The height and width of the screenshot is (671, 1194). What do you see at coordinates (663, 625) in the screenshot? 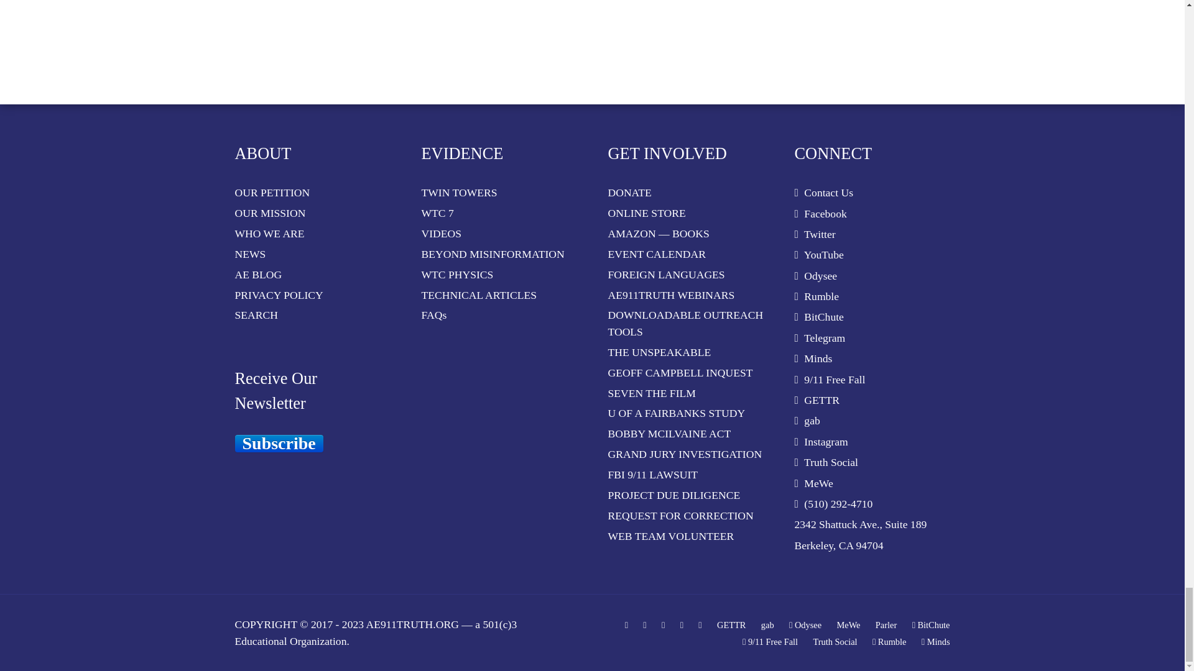
I see `YouTube` at bounding box center [663, 625].